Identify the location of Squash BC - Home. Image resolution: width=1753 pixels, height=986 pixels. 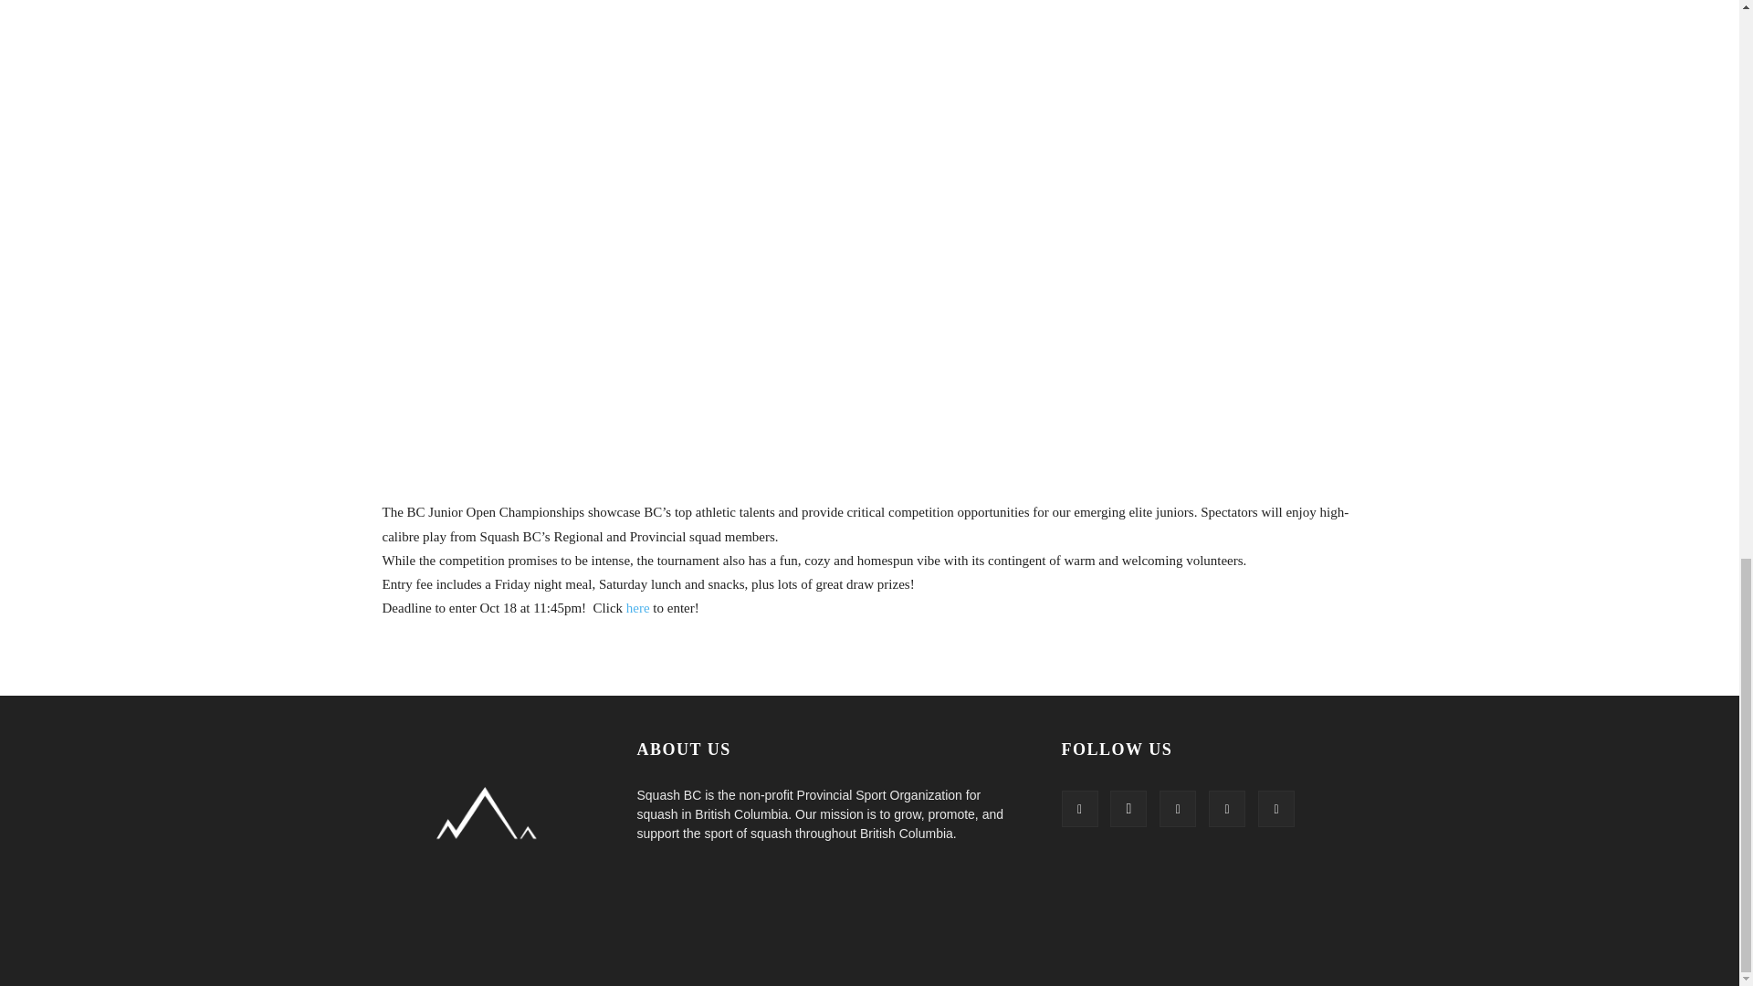
(487, 855).